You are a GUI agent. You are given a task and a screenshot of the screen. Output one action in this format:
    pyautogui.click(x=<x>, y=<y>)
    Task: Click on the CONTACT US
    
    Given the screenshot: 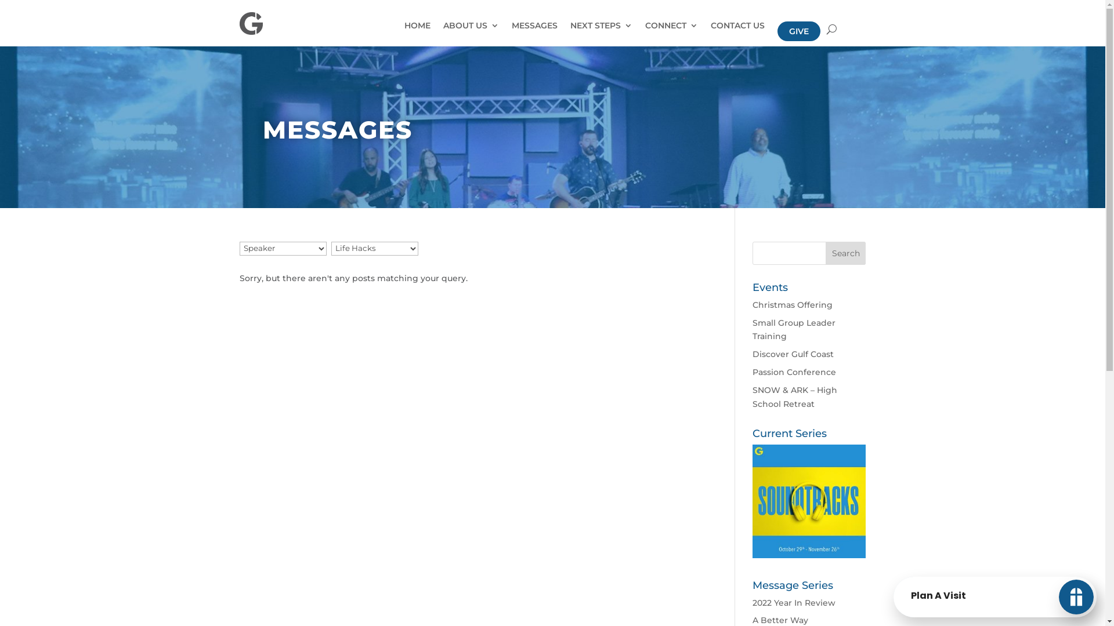 What is the action you would take?
    pyautogui.click(x=738, y=31)
    